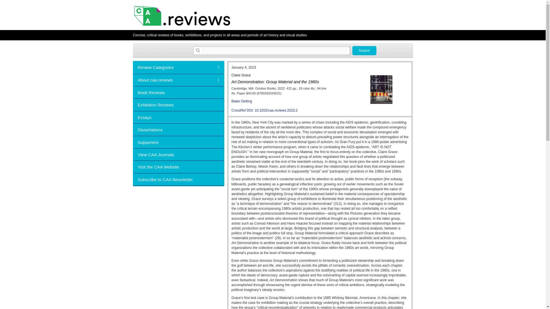 This screenshot has width=550, height=309. Describe the element at coordinates (364, 50) in the screenshot. I see `Search` at that location.